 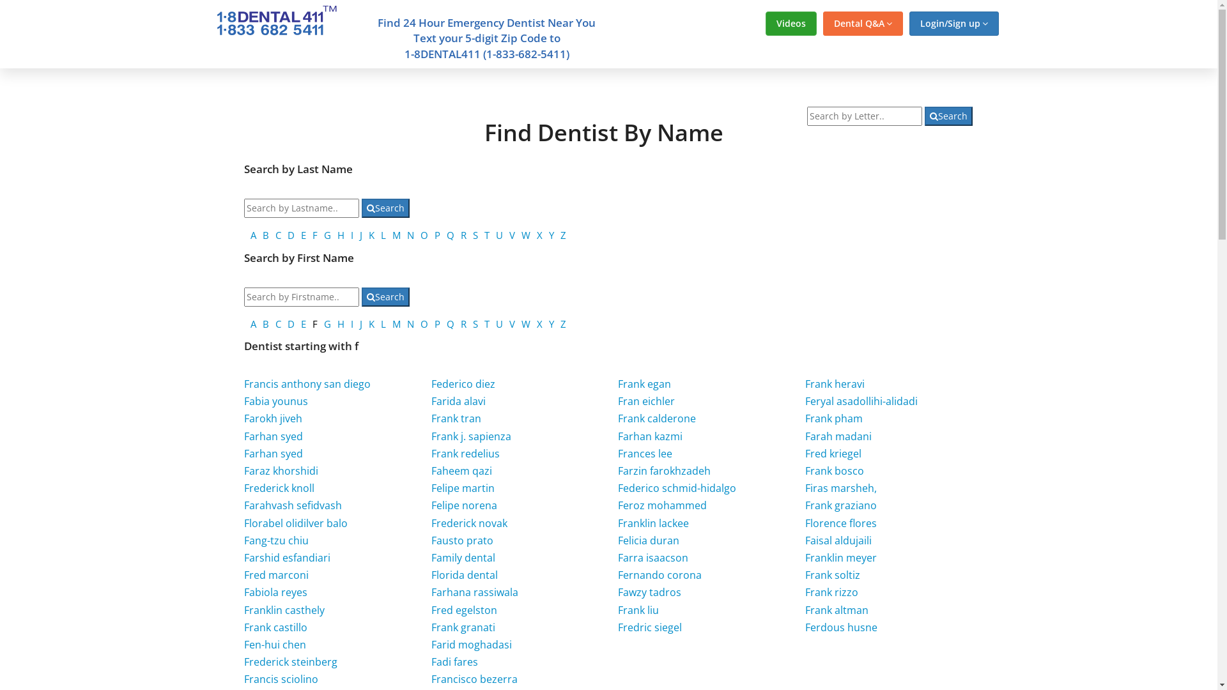 What do you see at coordinates (463, 558) in the screenshot?
I see `Family dental` at bounding box center [463, 558].